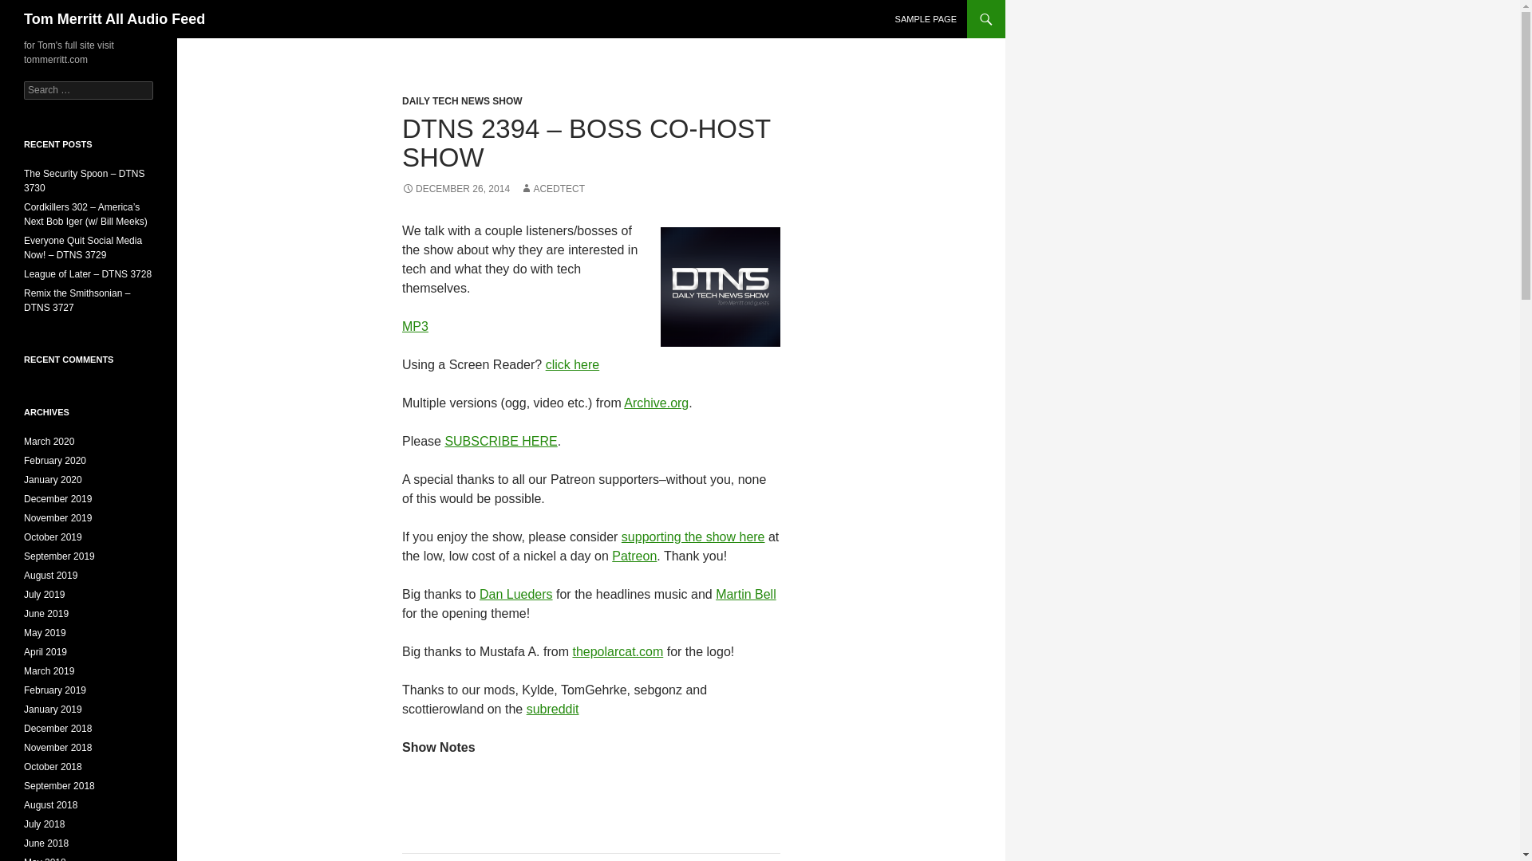 This screenshot has width=1532, height=861. I want to click on October 2019, so click(53, 537).